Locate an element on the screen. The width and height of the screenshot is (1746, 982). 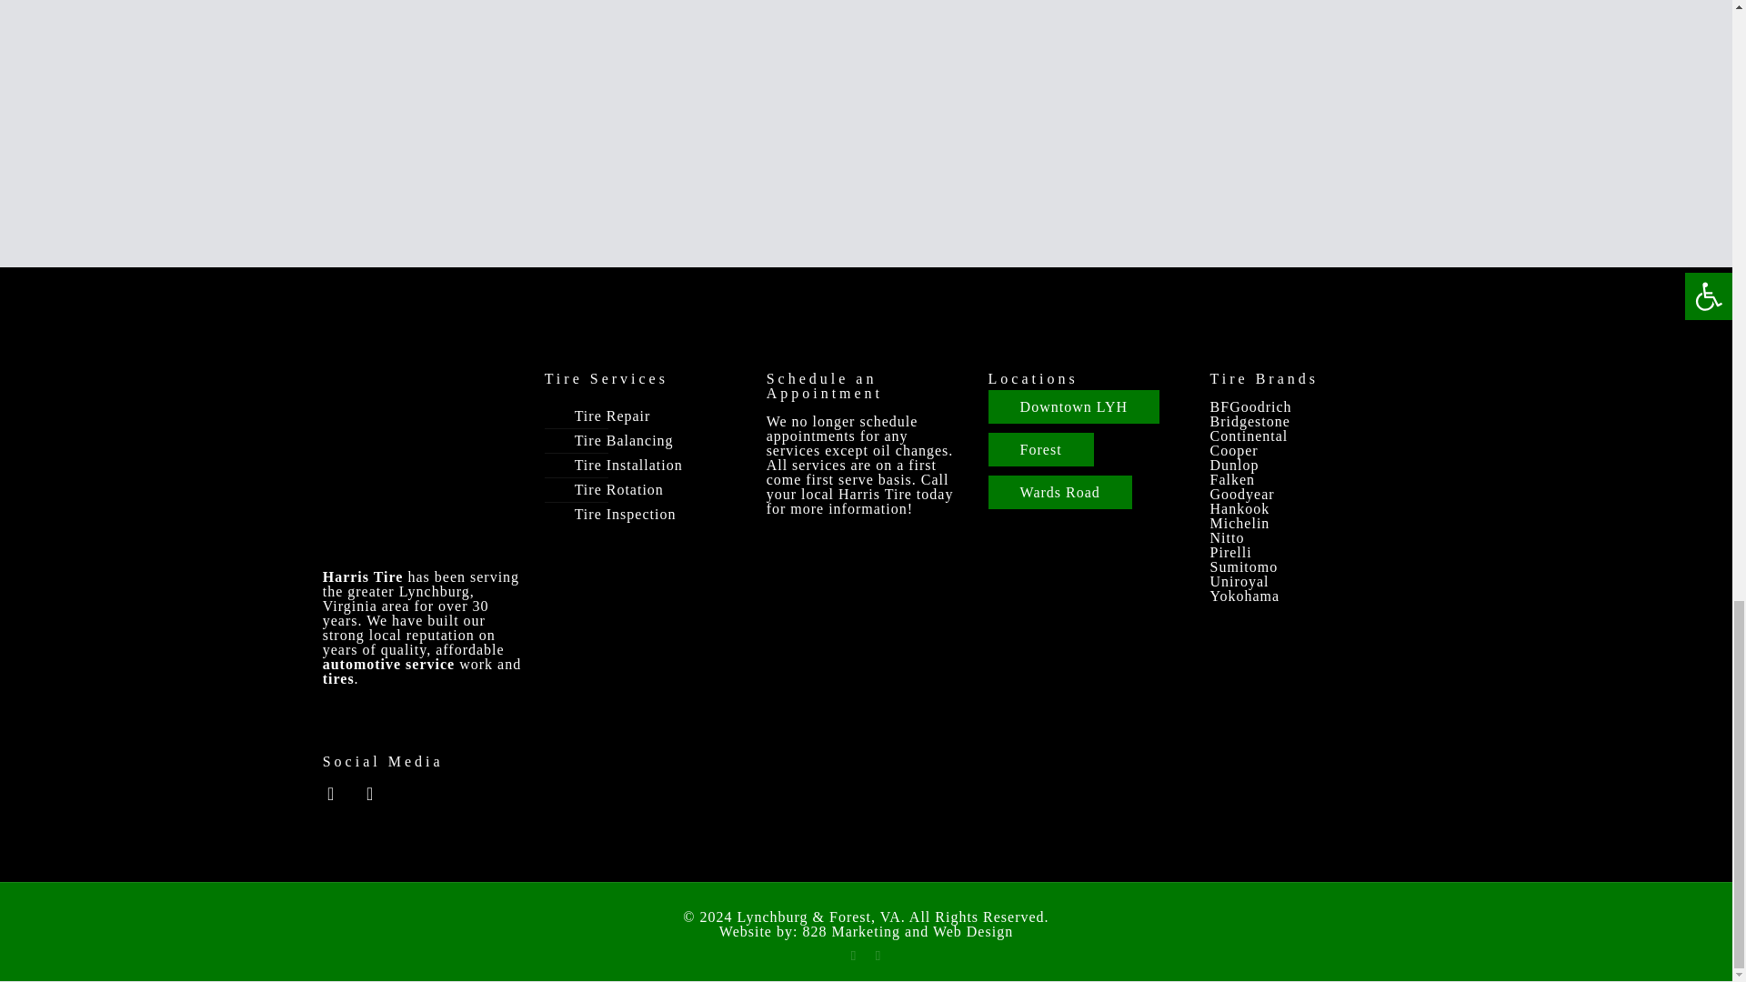
Twitter is located at coordinates (877, 956).